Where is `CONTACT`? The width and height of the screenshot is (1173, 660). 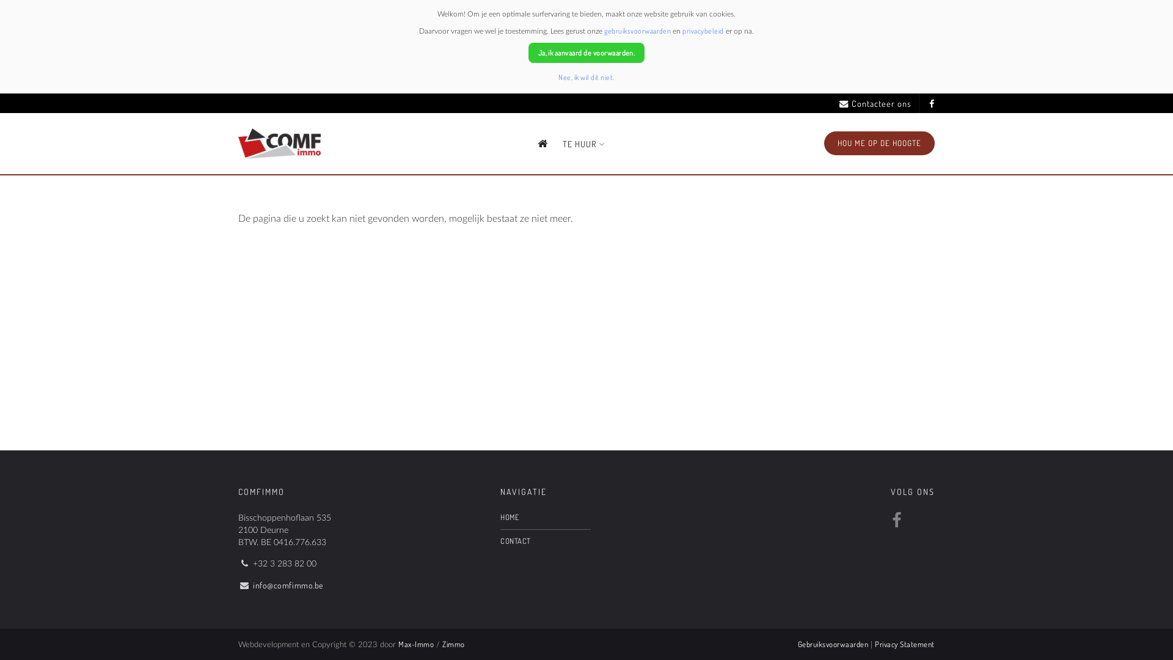 CONTACT is located at coordinates (545, 541).